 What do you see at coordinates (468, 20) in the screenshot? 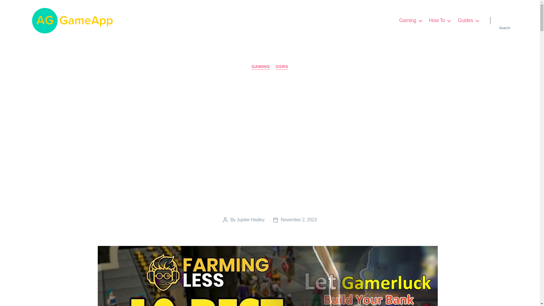
I see `Guides` at bounding box center [468, 20].